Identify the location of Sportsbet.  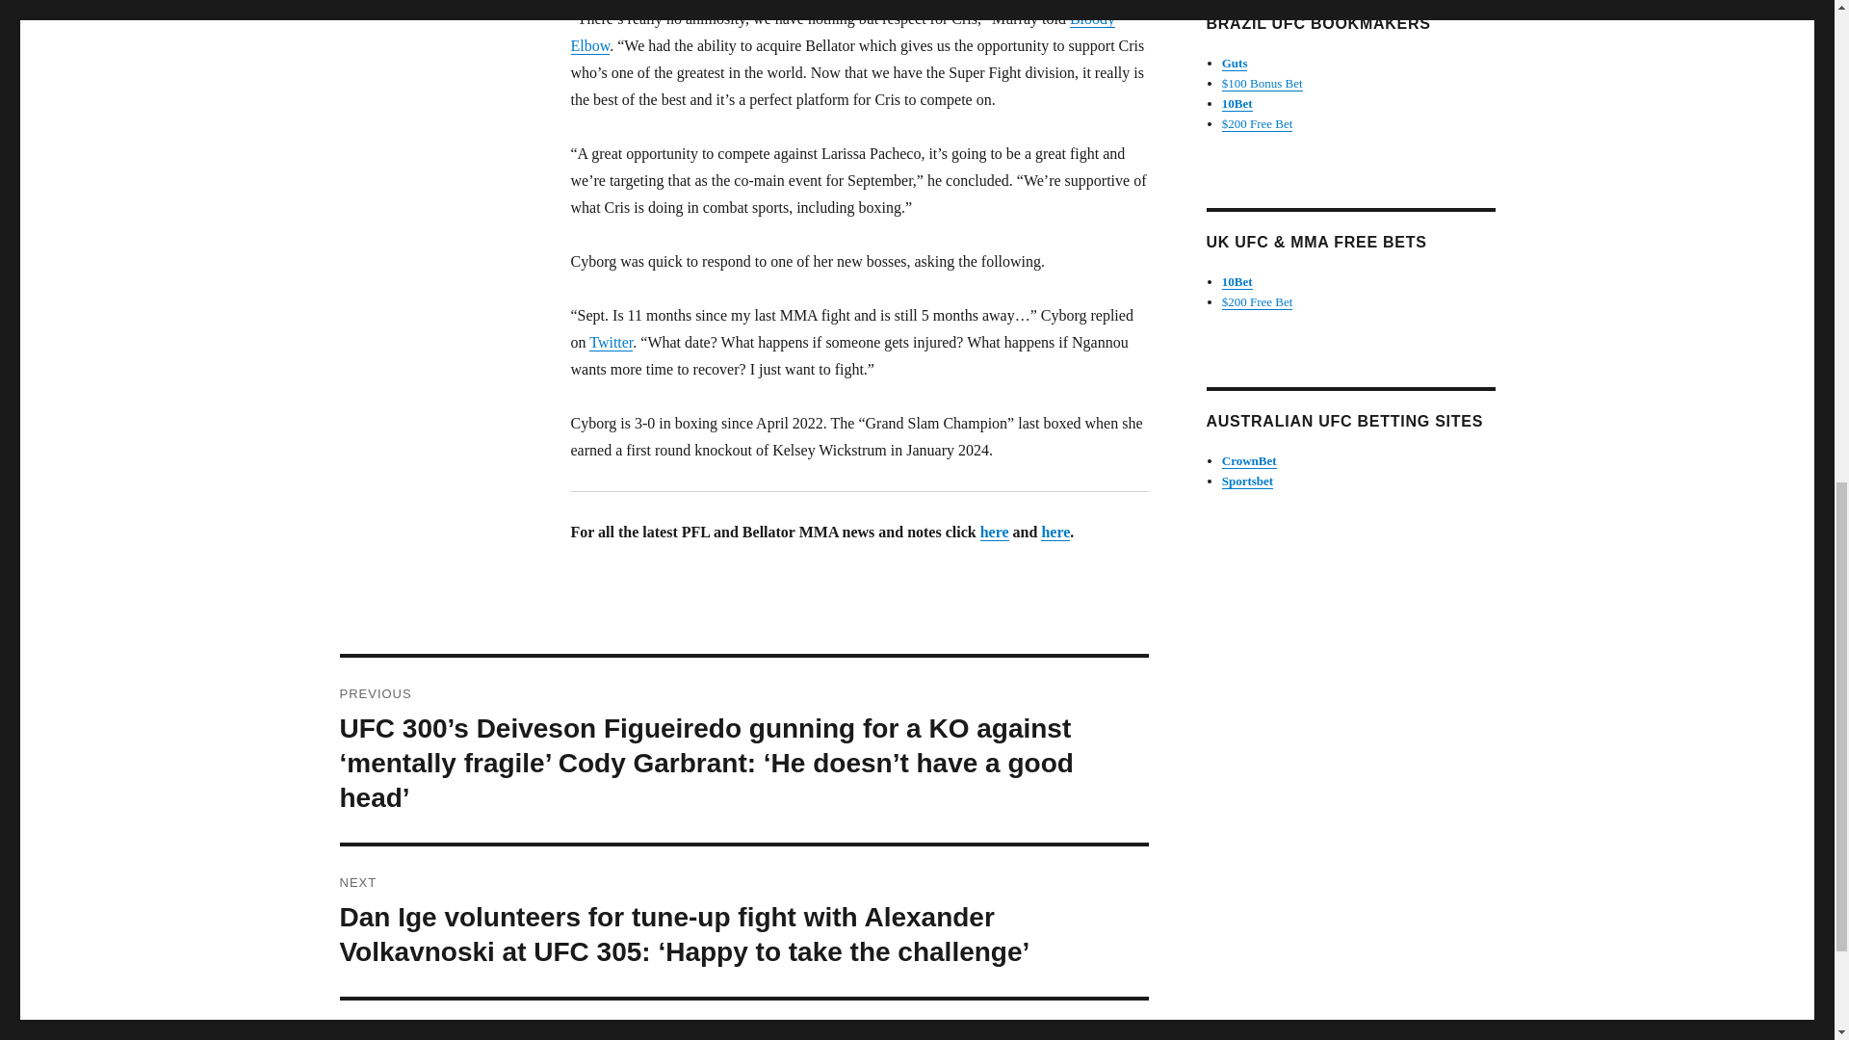
(1248, 481).